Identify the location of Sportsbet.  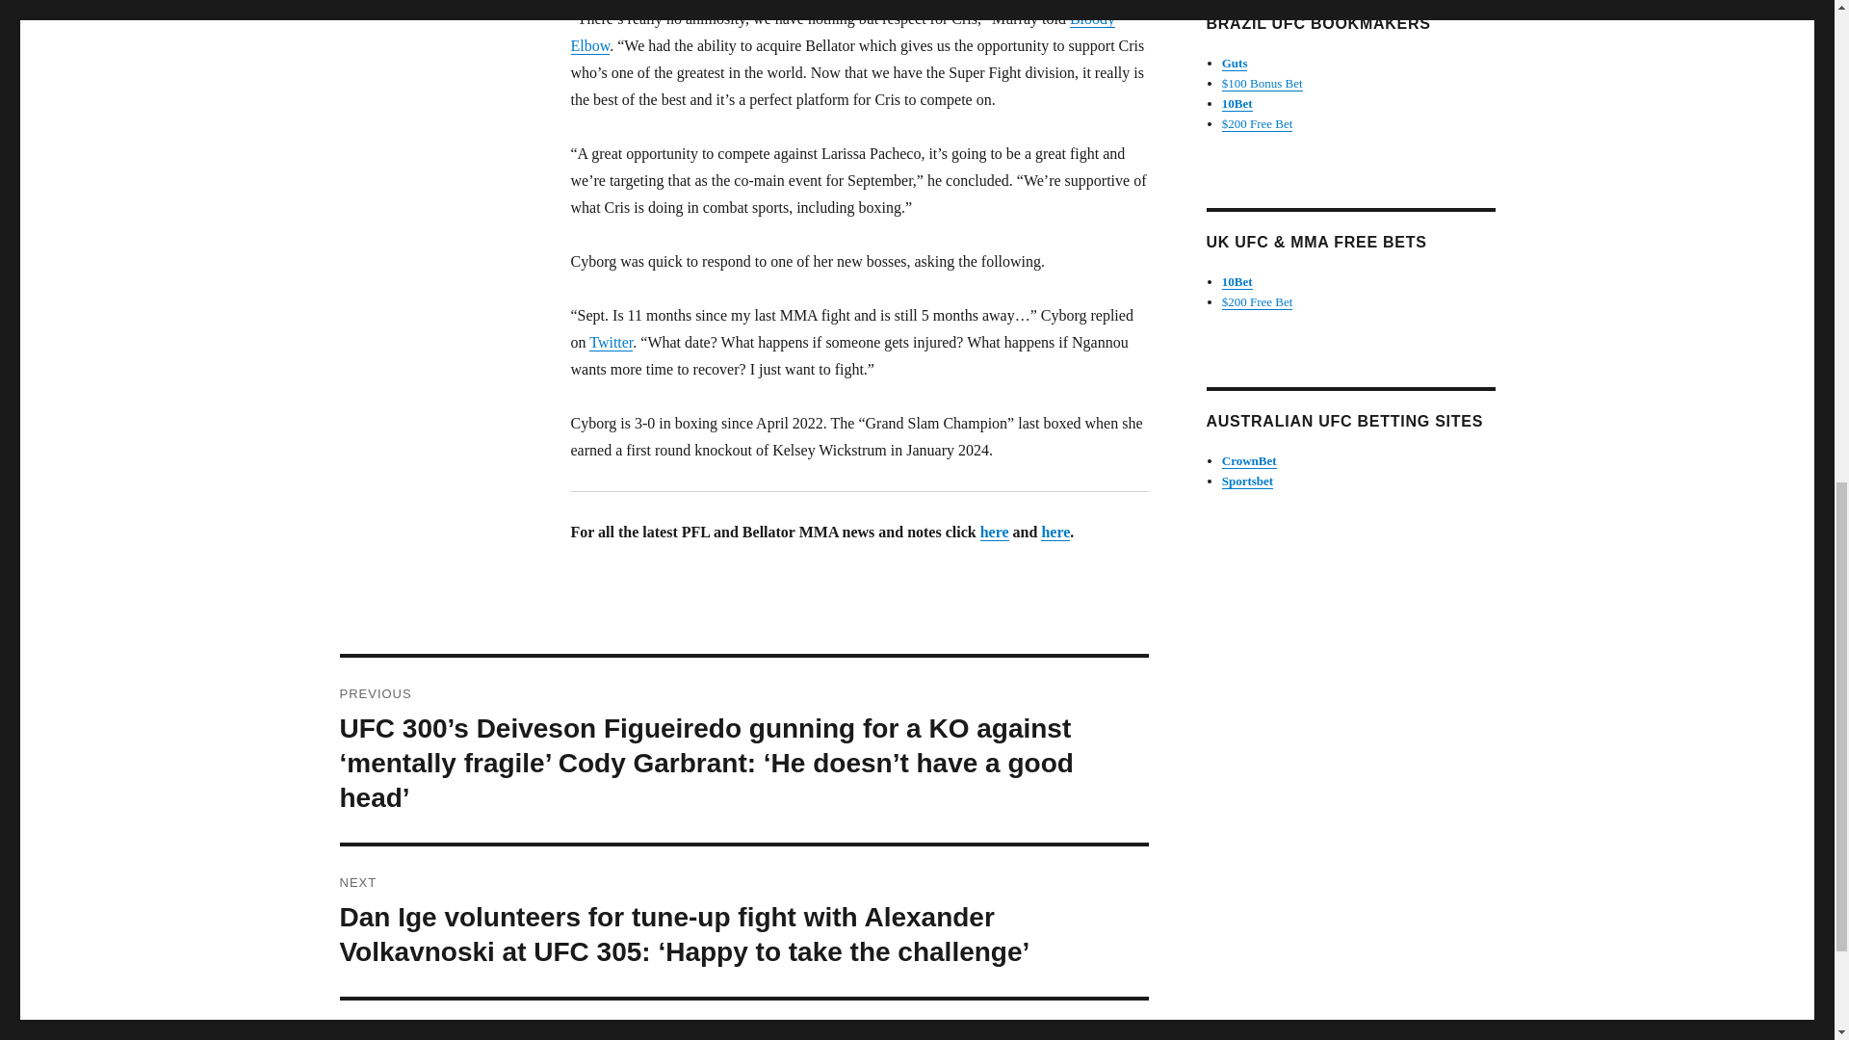
(1248, 481).